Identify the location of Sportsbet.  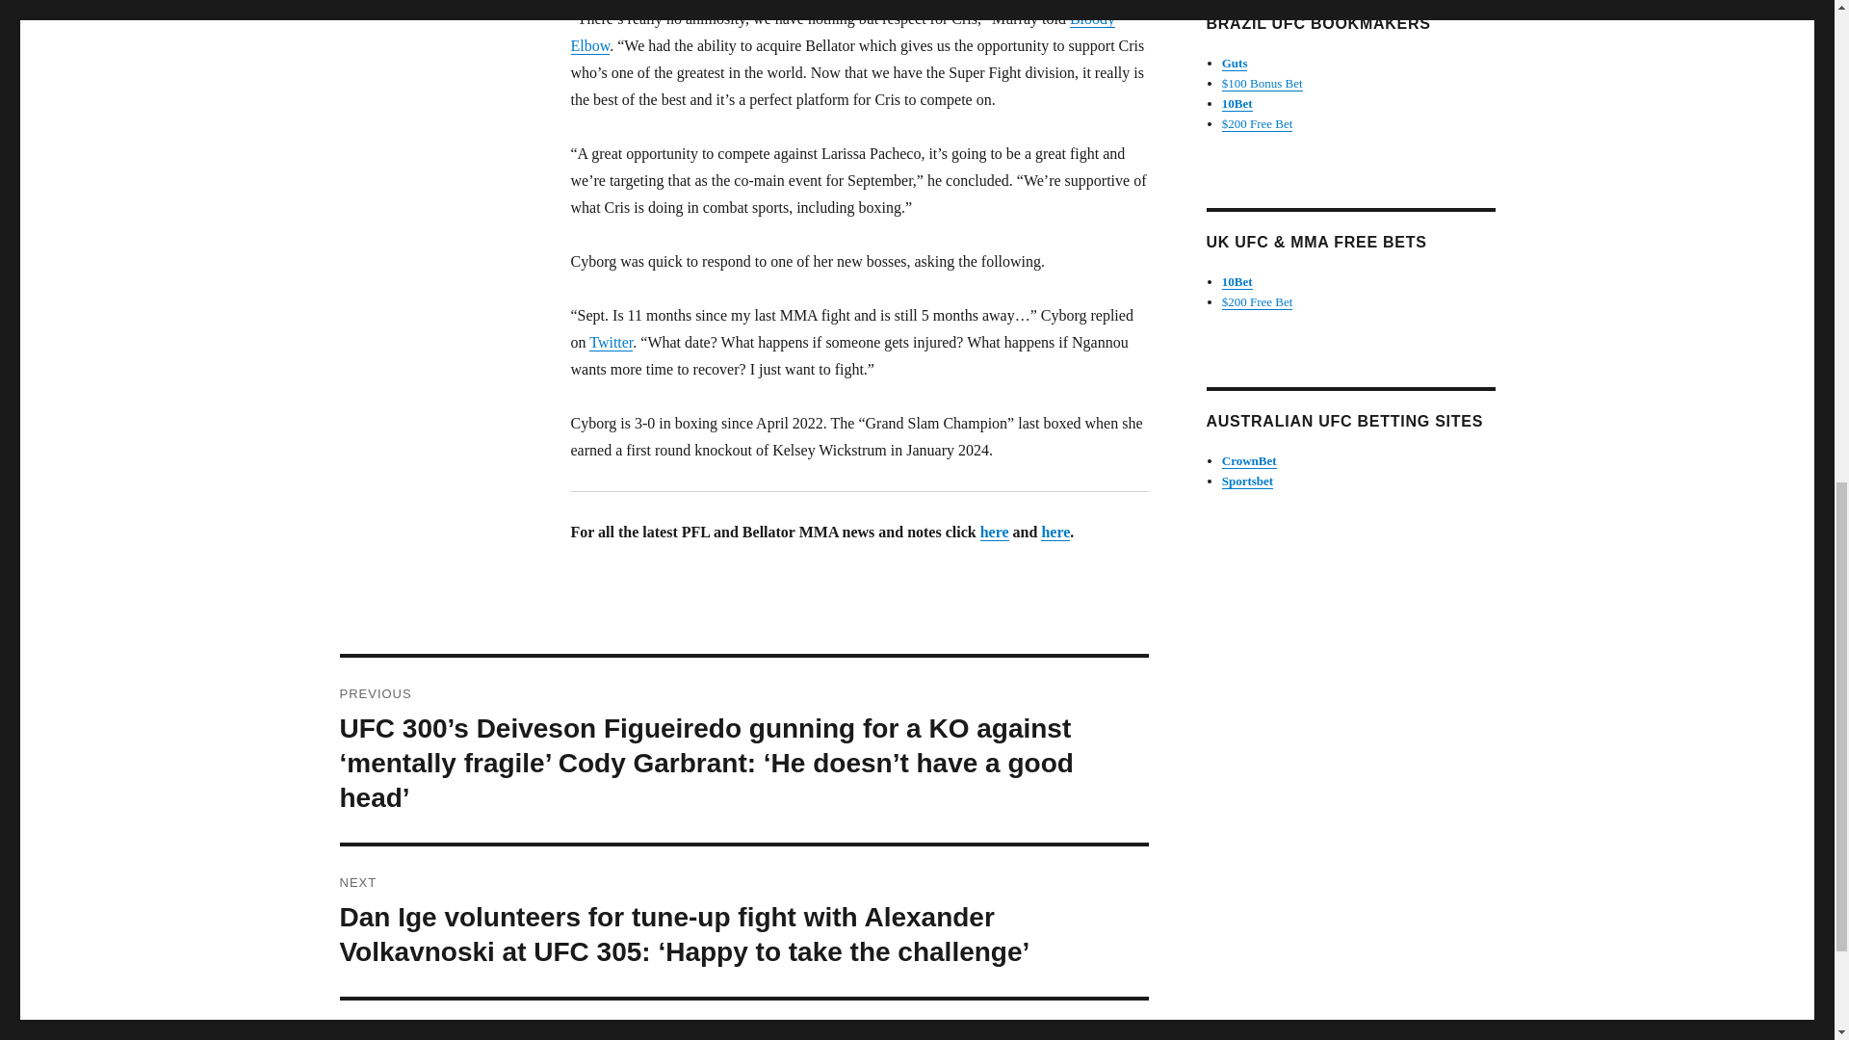
(1248, 481).